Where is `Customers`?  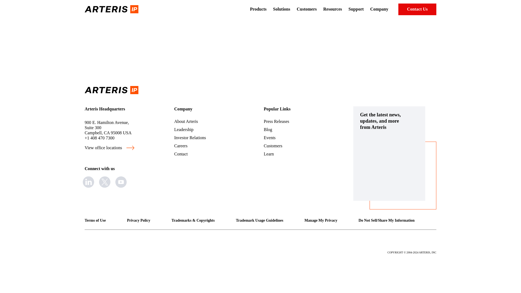
Customers is located at coordinates (307, 9).